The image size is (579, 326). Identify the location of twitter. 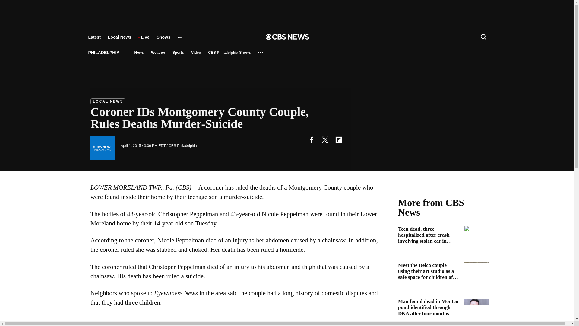
(325, 139).